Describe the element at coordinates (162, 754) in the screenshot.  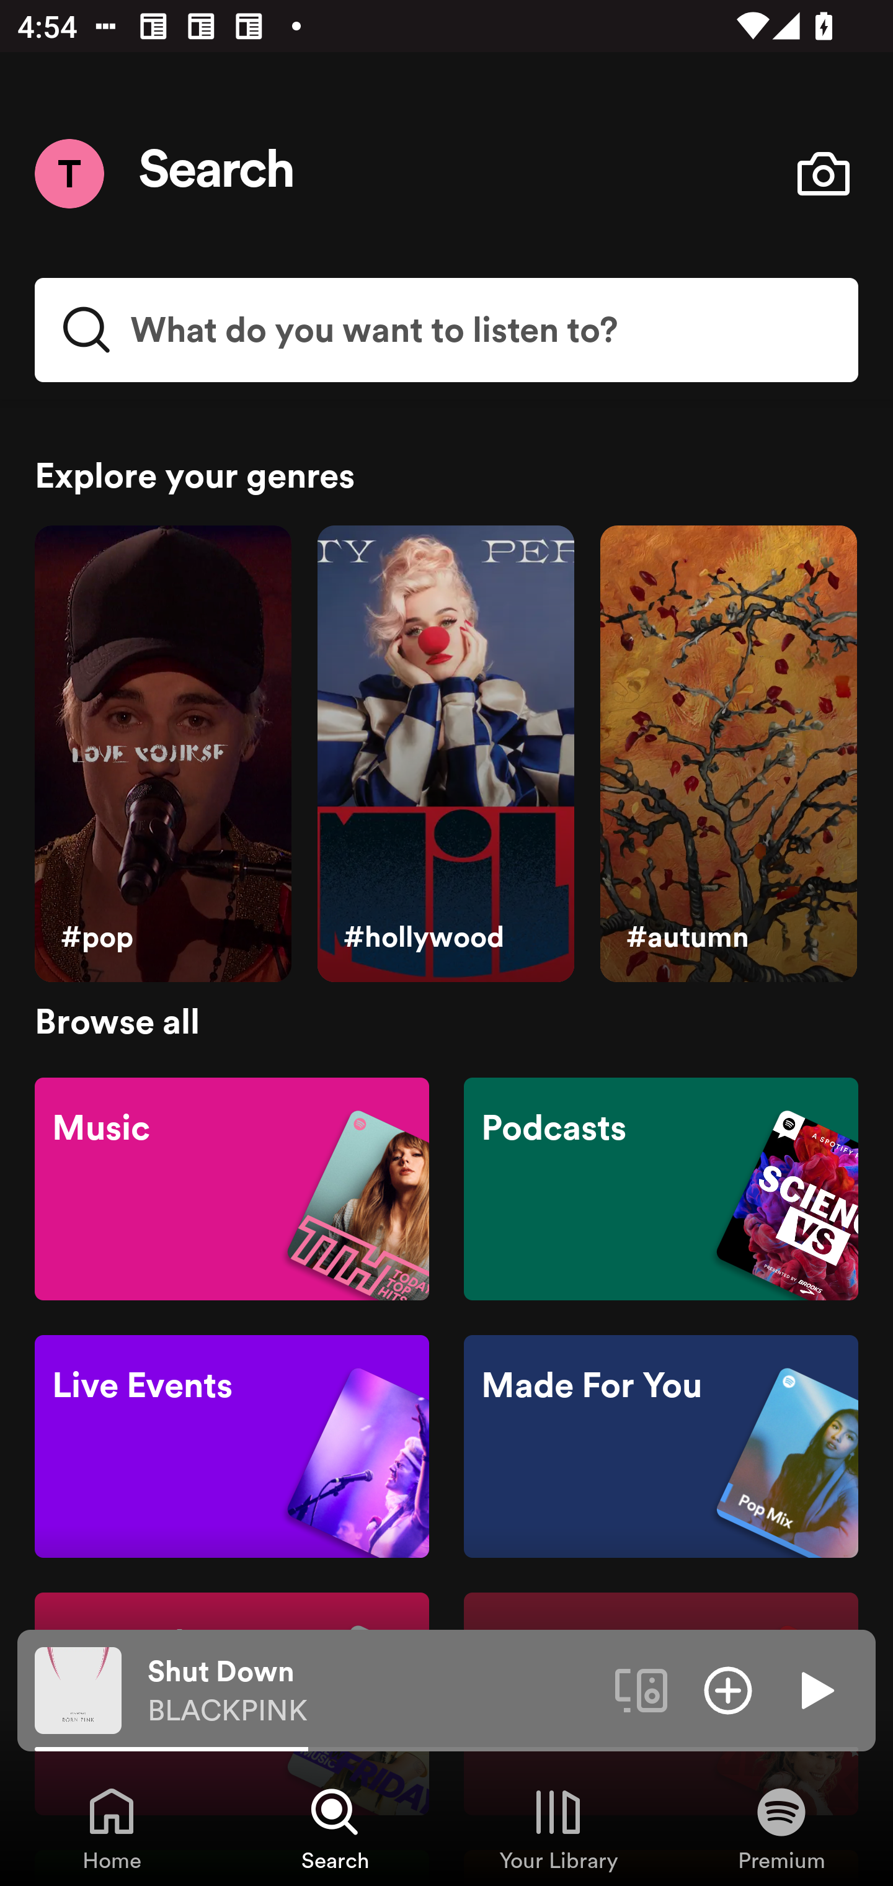
I see `#pop` at that location.